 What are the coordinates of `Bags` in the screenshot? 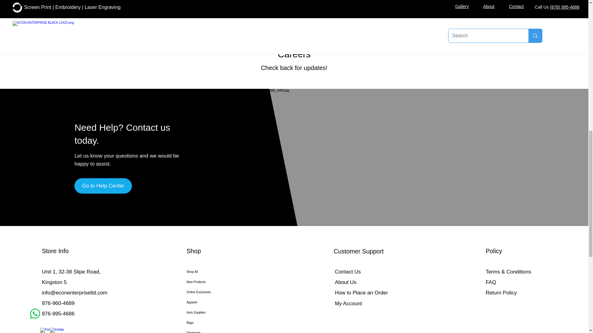 It's located at (221, 323).